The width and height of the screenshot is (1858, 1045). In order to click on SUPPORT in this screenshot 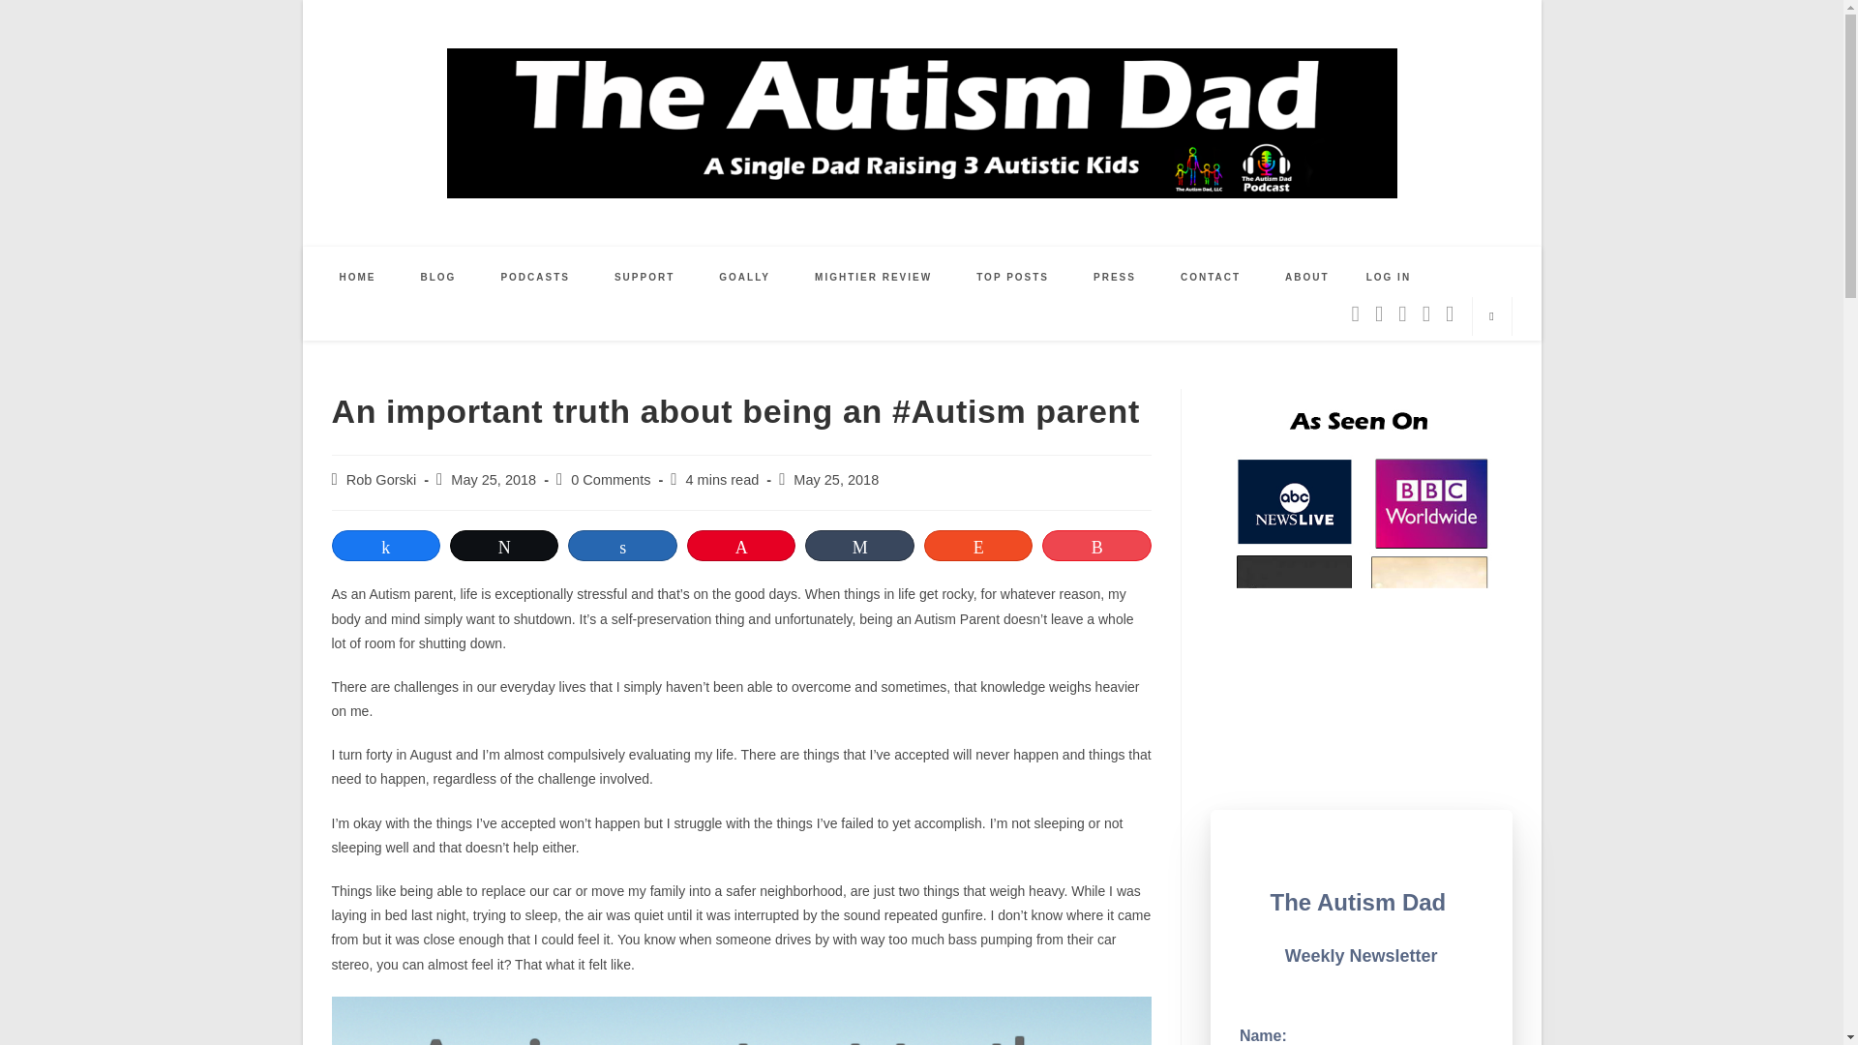, I will do `click(644, 277)`.